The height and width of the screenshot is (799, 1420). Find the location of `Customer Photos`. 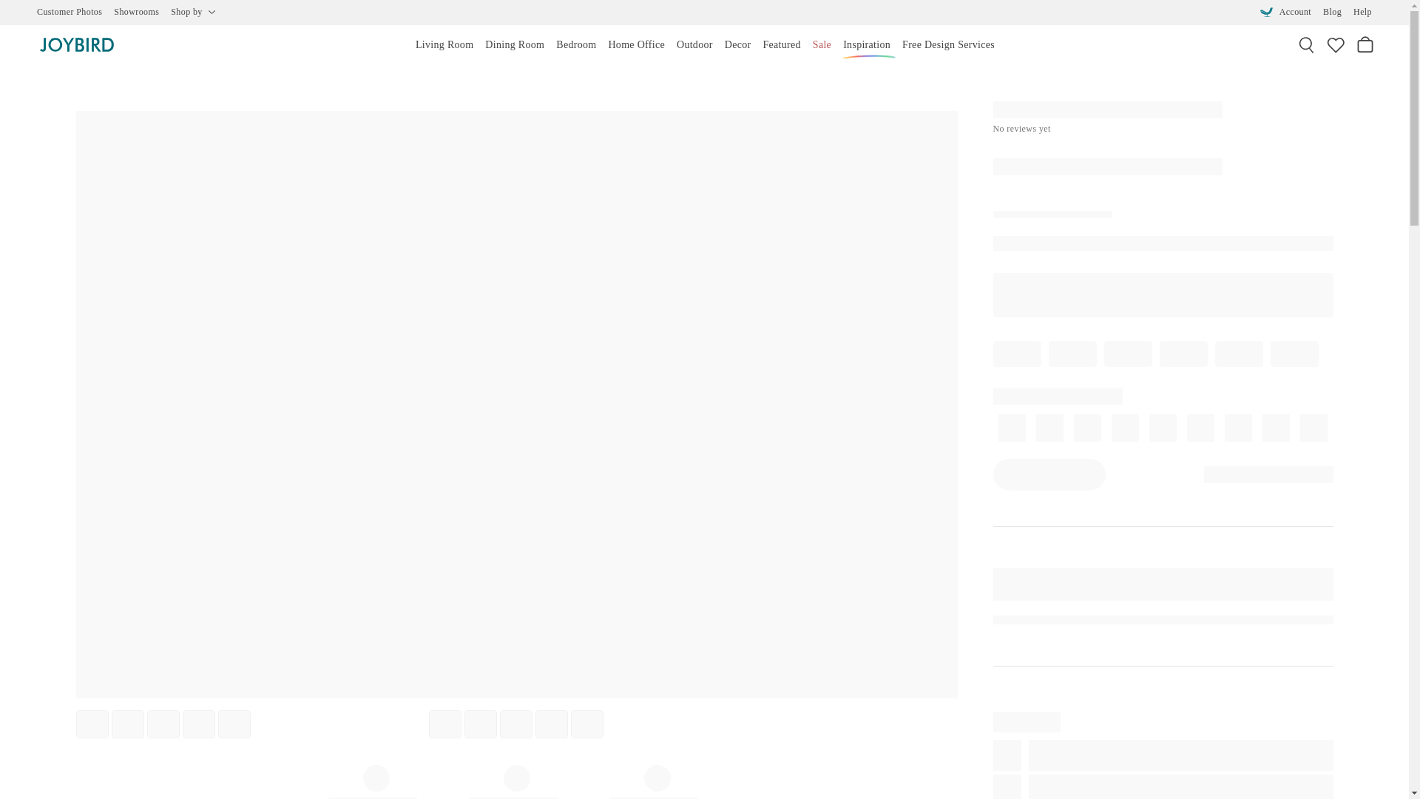

Customer Photos is located at coordinates (70, 12).